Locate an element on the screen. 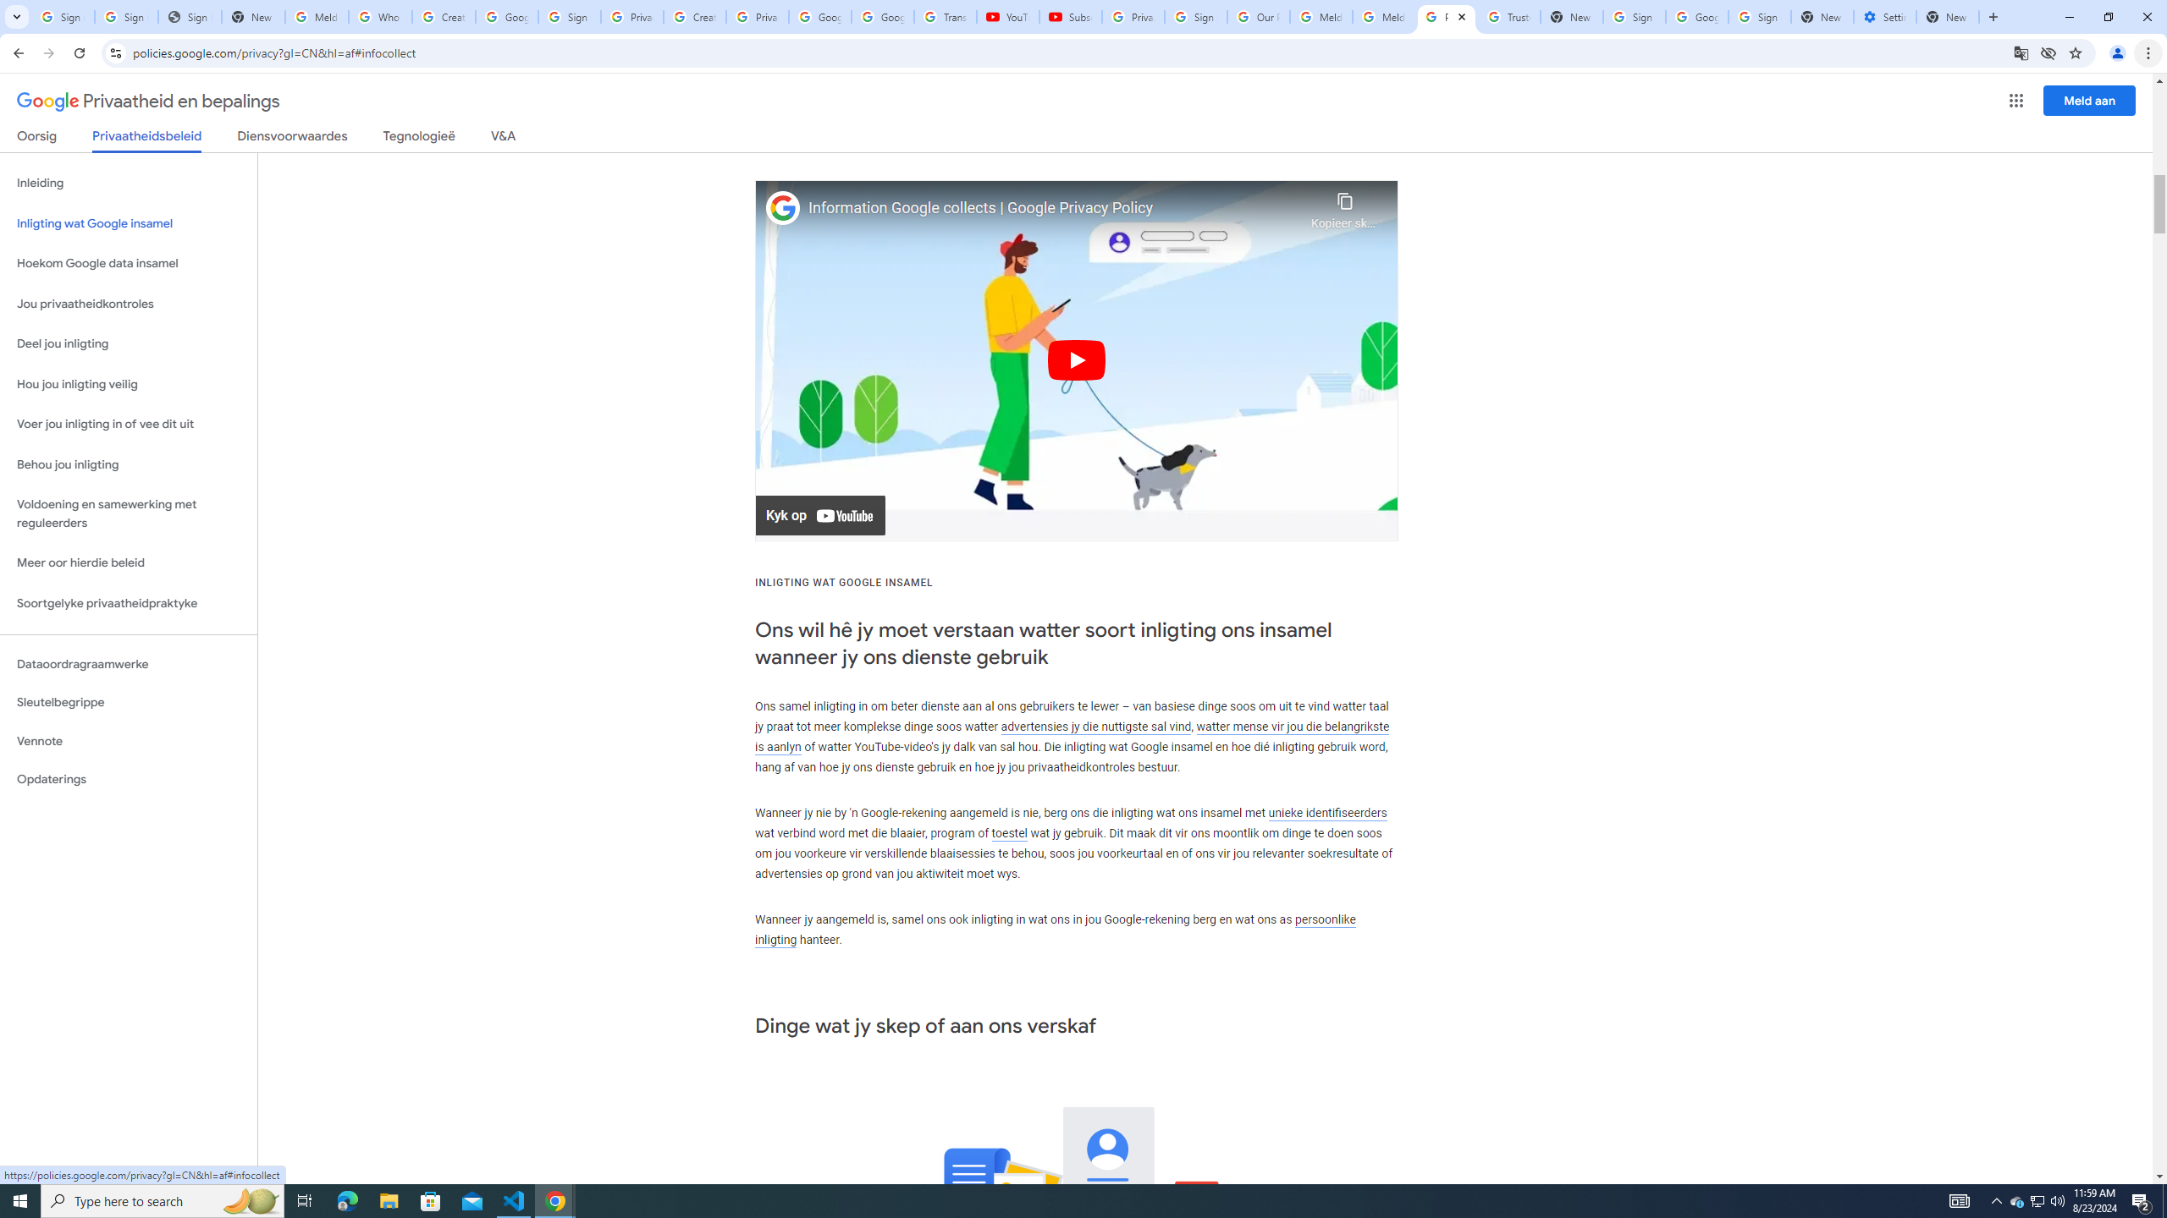 This screenshot has height=1218, width=2167. Soortgelyke privaatheidpraktyke is located at coordinates (129, 603).